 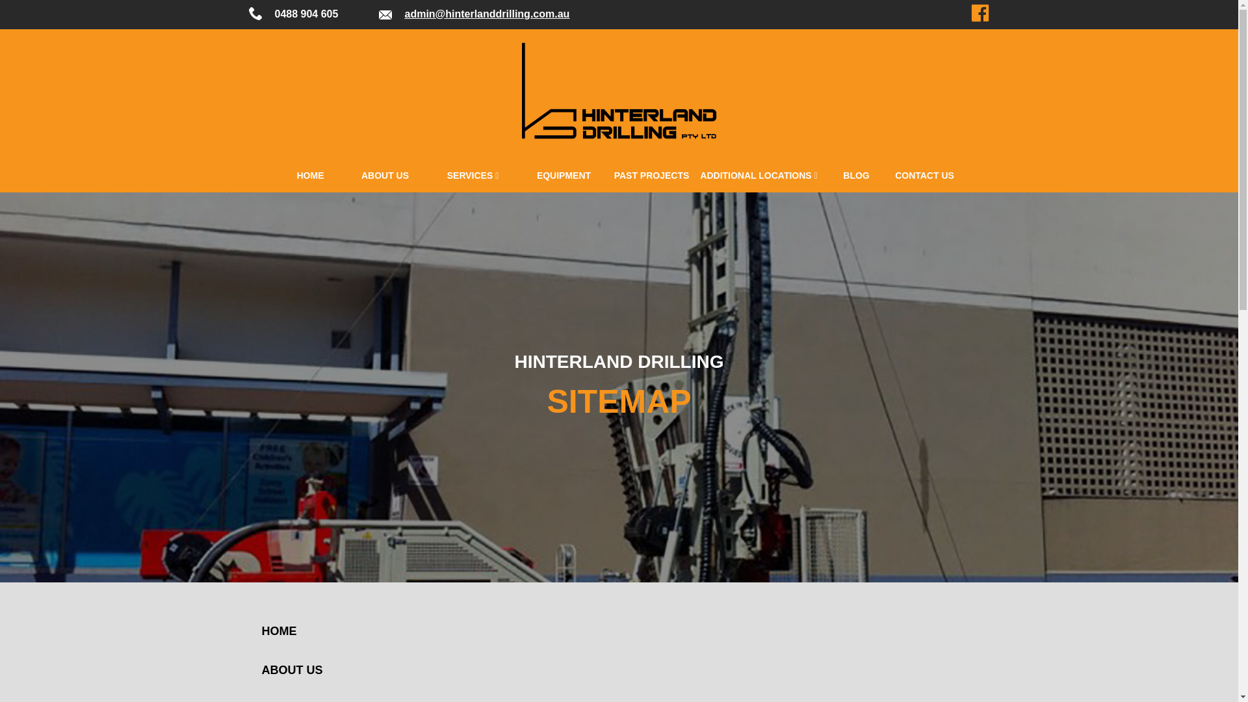 I want to click on 0488 904 605, so click(x=306, y=14).